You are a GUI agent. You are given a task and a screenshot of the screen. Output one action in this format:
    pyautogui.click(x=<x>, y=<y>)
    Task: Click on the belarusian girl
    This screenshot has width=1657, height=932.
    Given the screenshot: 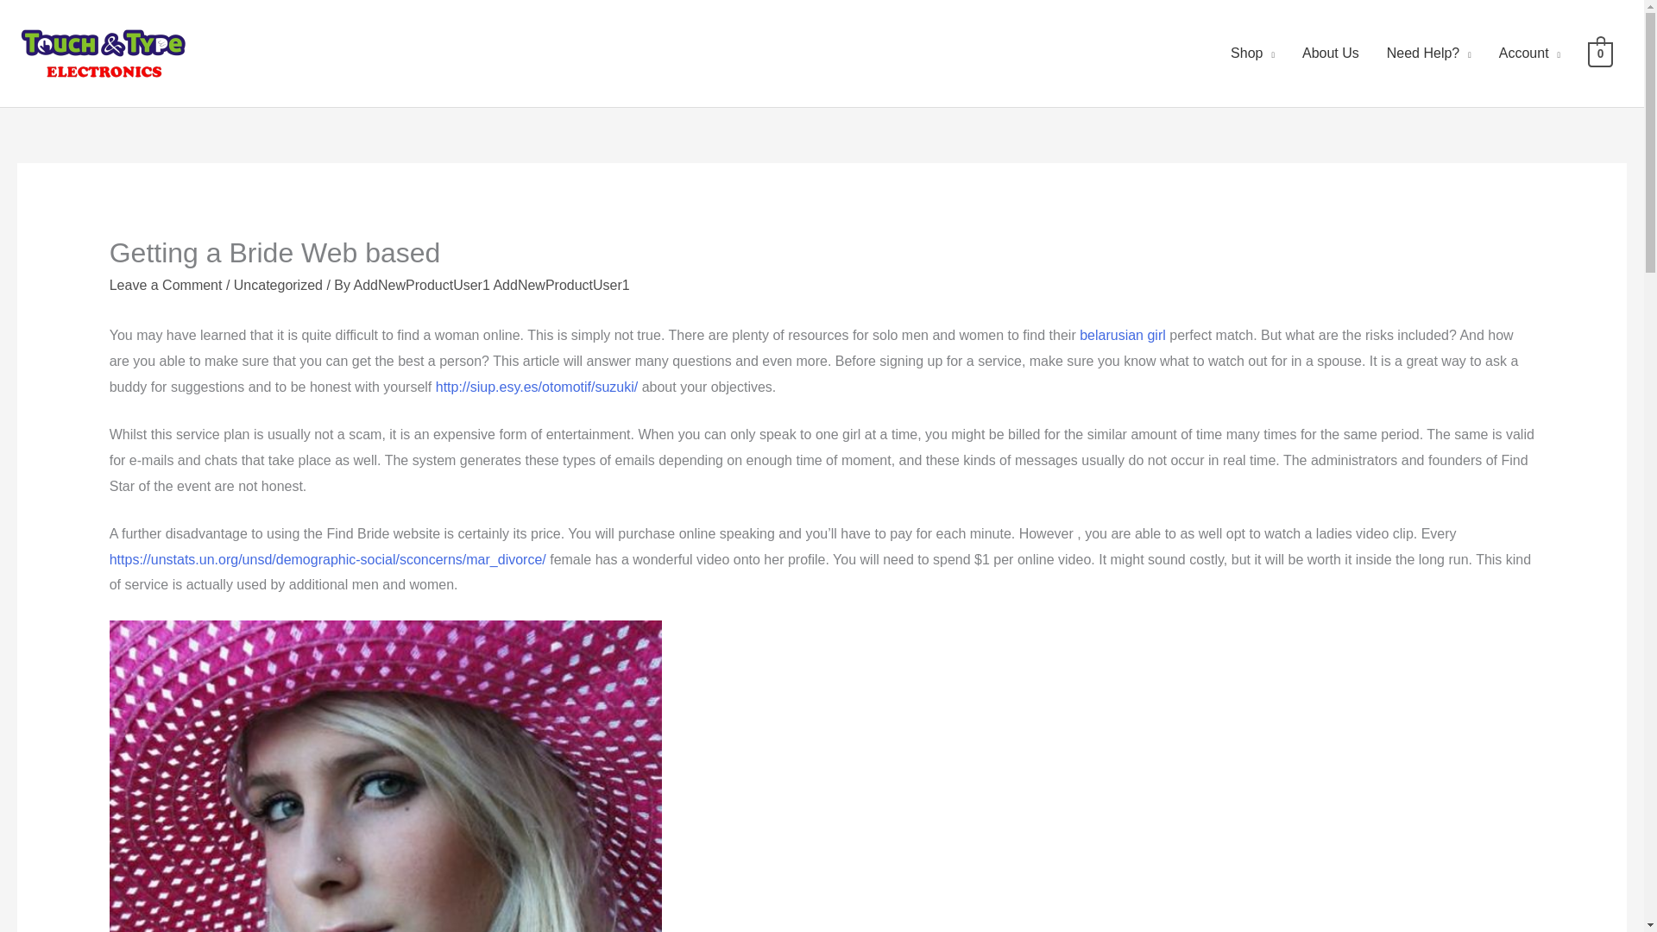 What is the action you would take?
    pyautogui.click(x=1123, y=335)
    